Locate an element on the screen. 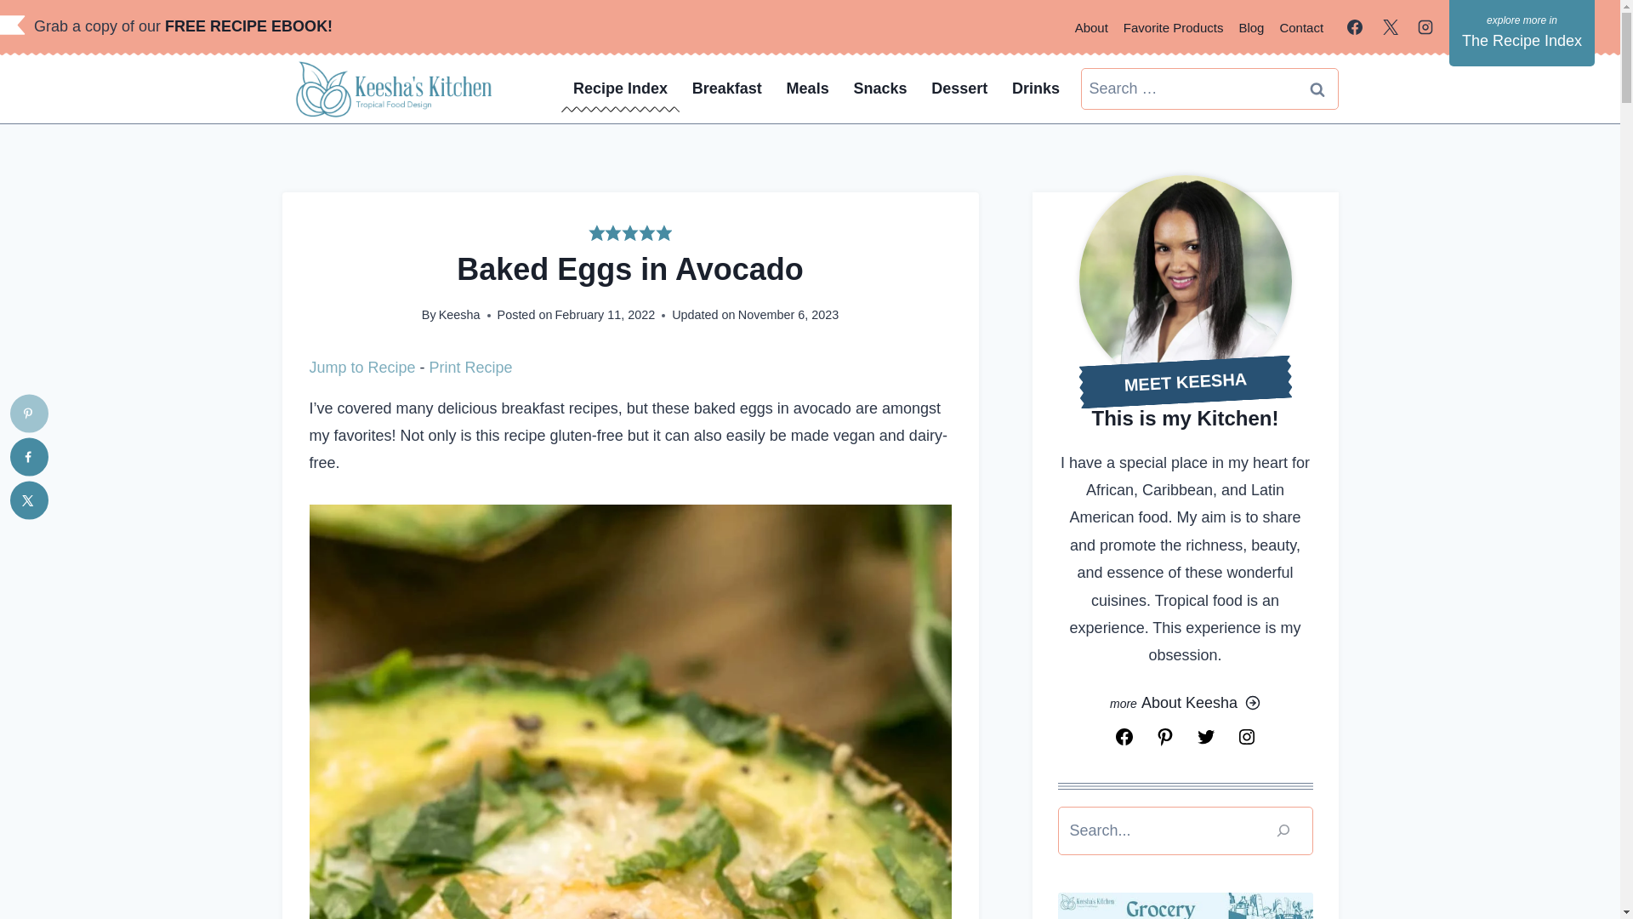 Image resolution: width=1633 pixels, height=919 pixels. Snacks is located at coordinates (879, 88).